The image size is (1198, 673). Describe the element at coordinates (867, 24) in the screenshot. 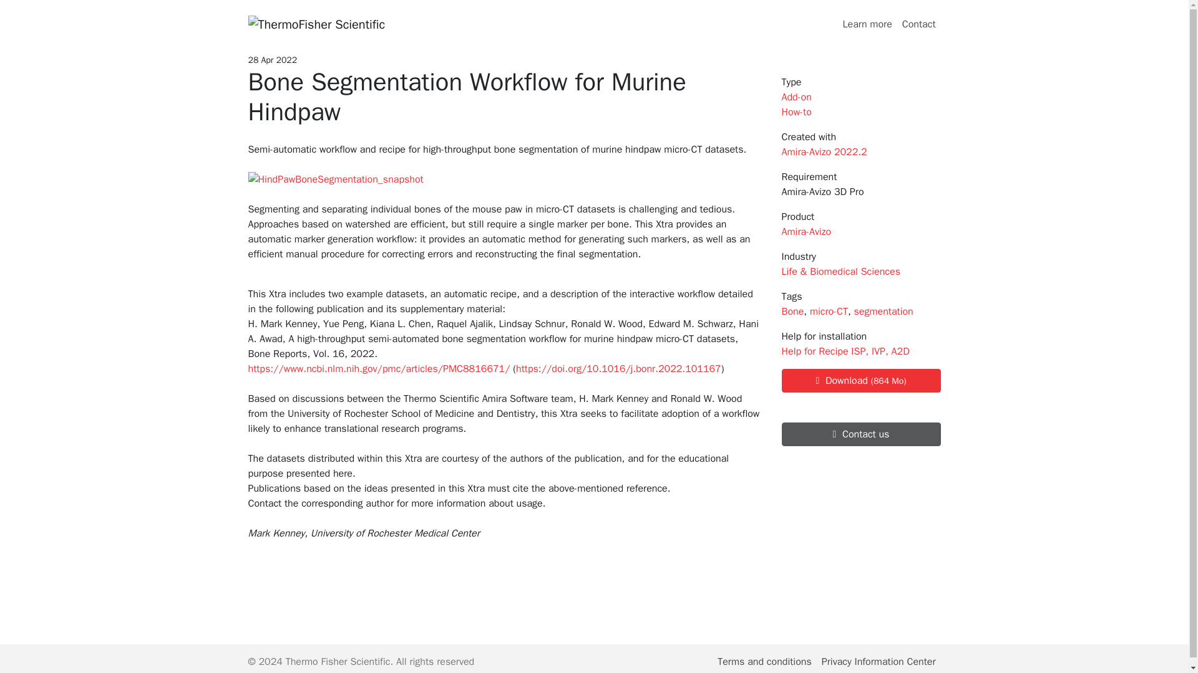

I see `Learn more` at that location.